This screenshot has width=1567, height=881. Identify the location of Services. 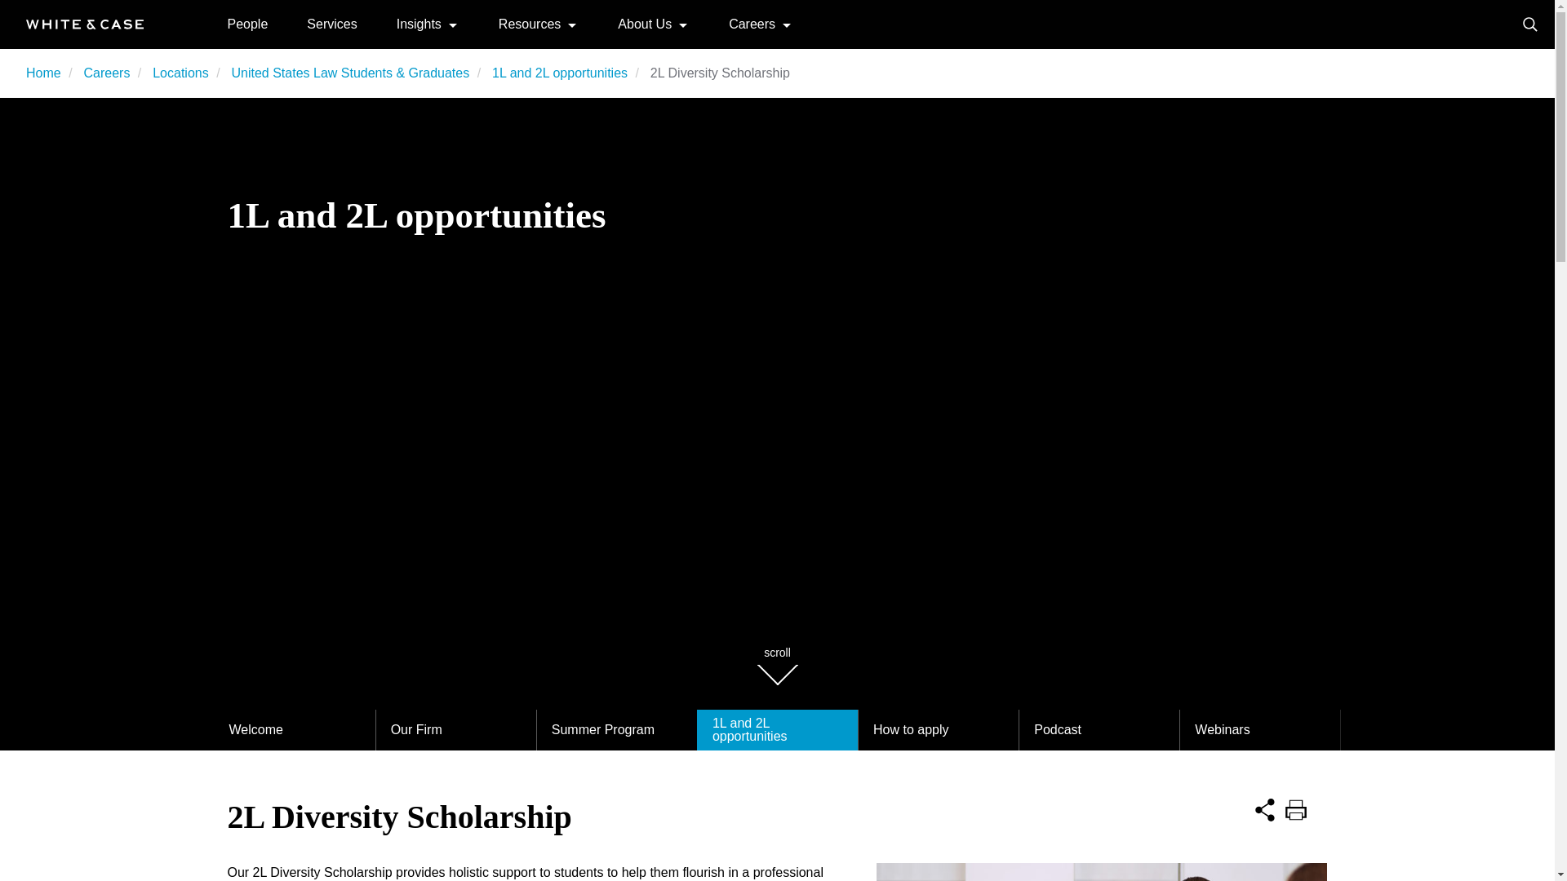
(331, 23).